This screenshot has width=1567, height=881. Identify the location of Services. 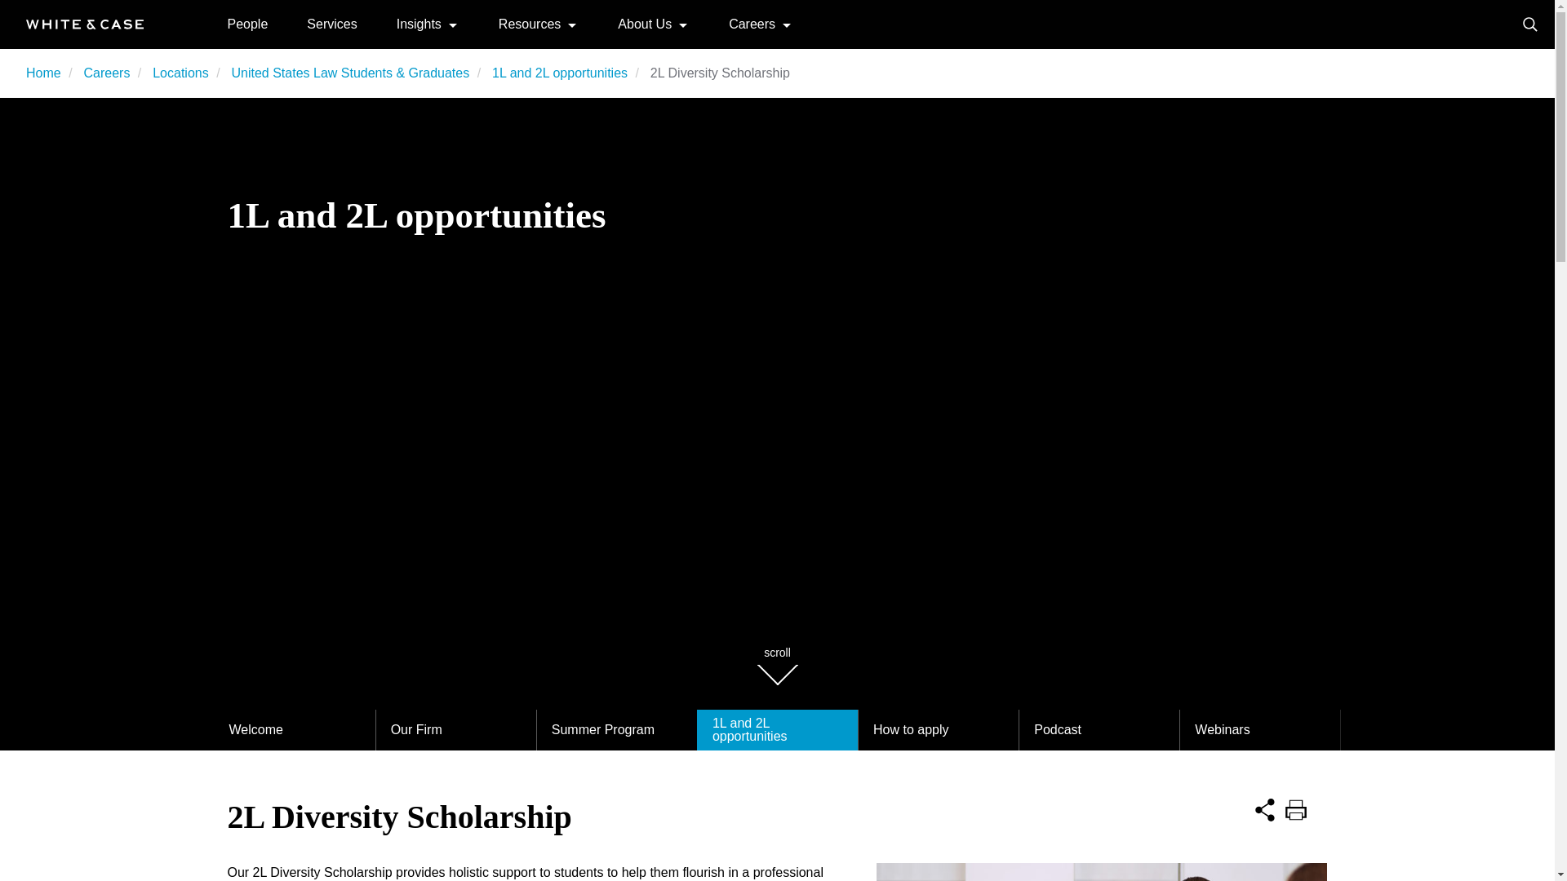
(331, 23).